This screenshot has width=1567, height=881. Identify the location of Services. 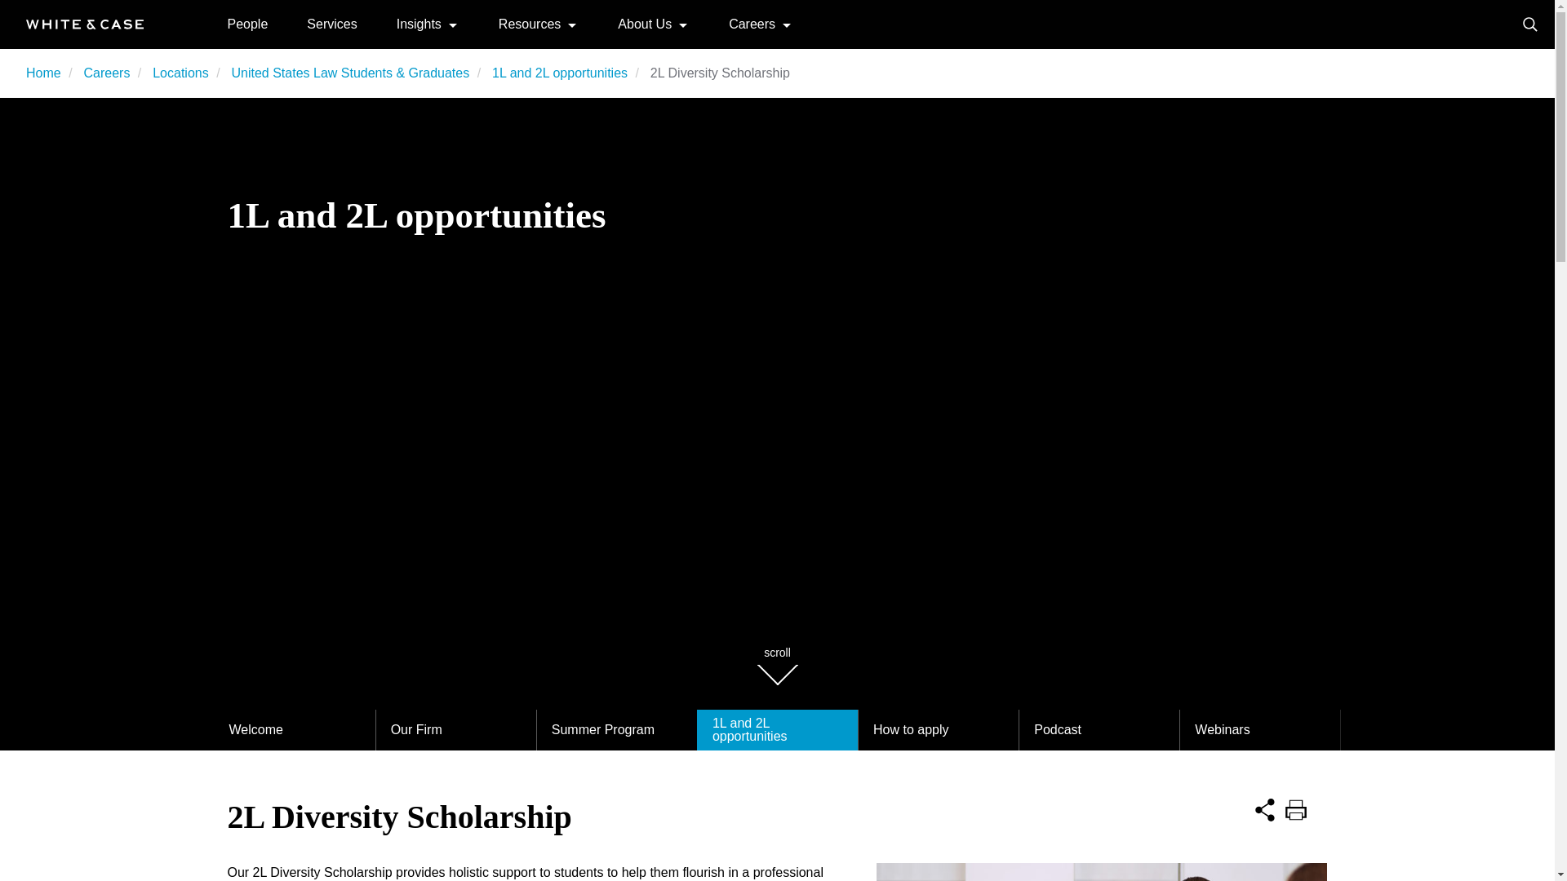
(331, 23).